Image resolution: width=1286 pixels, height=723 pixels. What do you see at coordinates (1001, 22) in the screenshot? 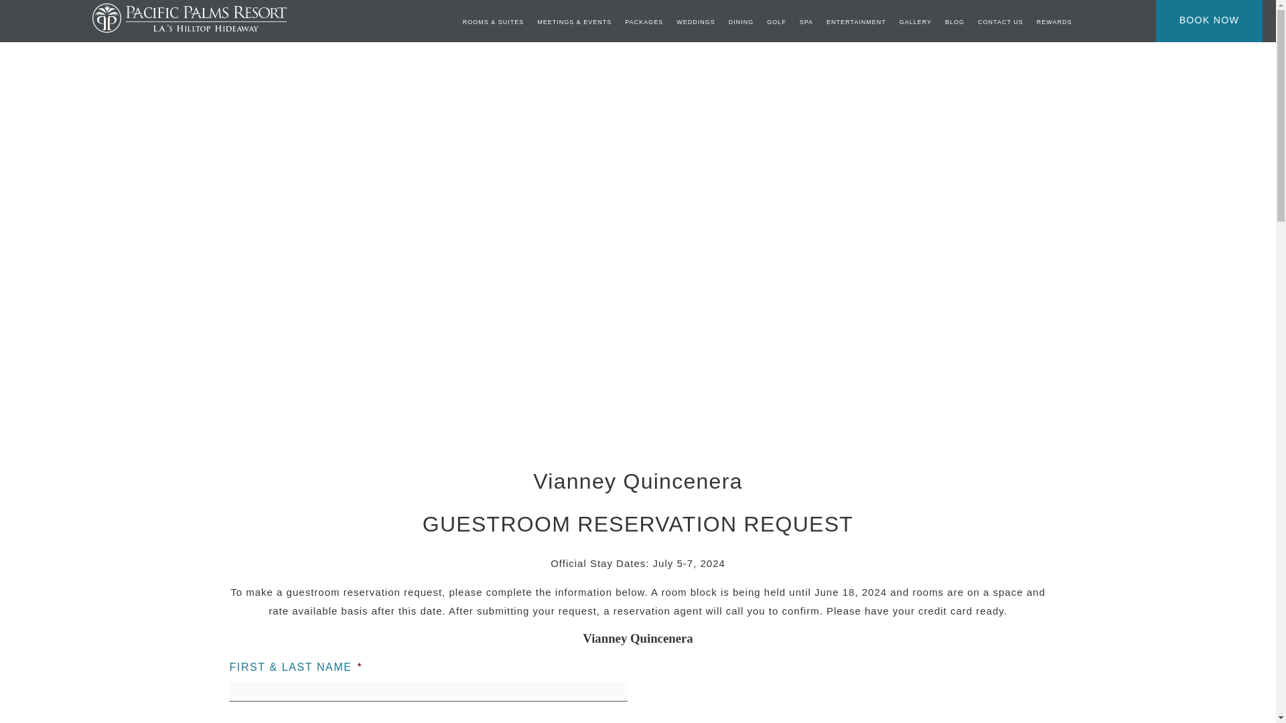
I see `CONTACT US` at bounding box center [1001, 22].